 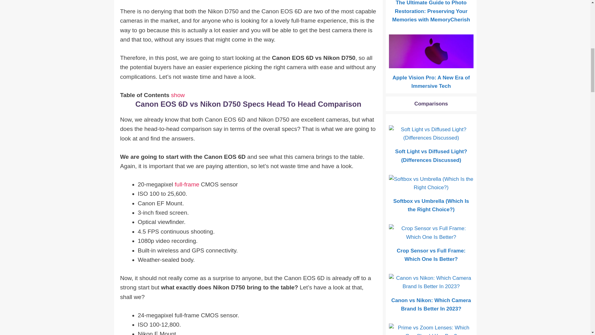 I want to click on Crop Sensor vs Full Frame: Which One Is Better?, so click(x=431, y=254).